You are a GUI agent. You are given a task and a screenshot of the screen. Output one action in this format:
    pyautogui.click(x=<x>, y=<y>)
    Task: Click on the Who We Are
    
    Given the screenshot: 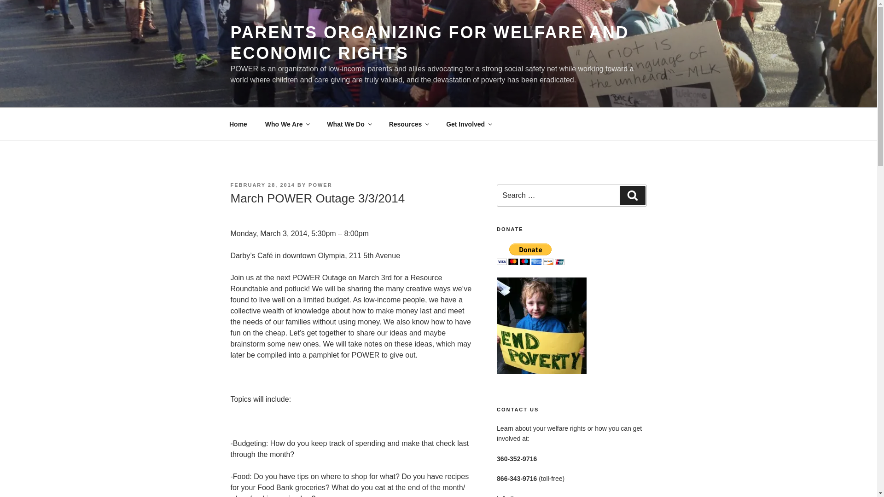 What is the action you would take?
    pyautogui.click(x=287, y=124)
    